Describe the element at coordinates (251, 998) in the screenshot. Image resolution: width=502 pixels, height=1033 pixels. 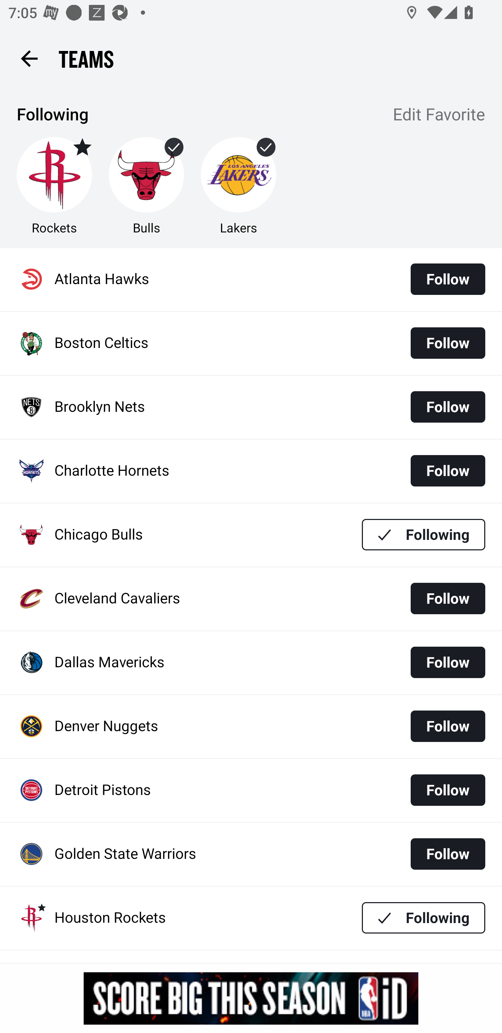
I see `g5nqqygr7owph` at that location.